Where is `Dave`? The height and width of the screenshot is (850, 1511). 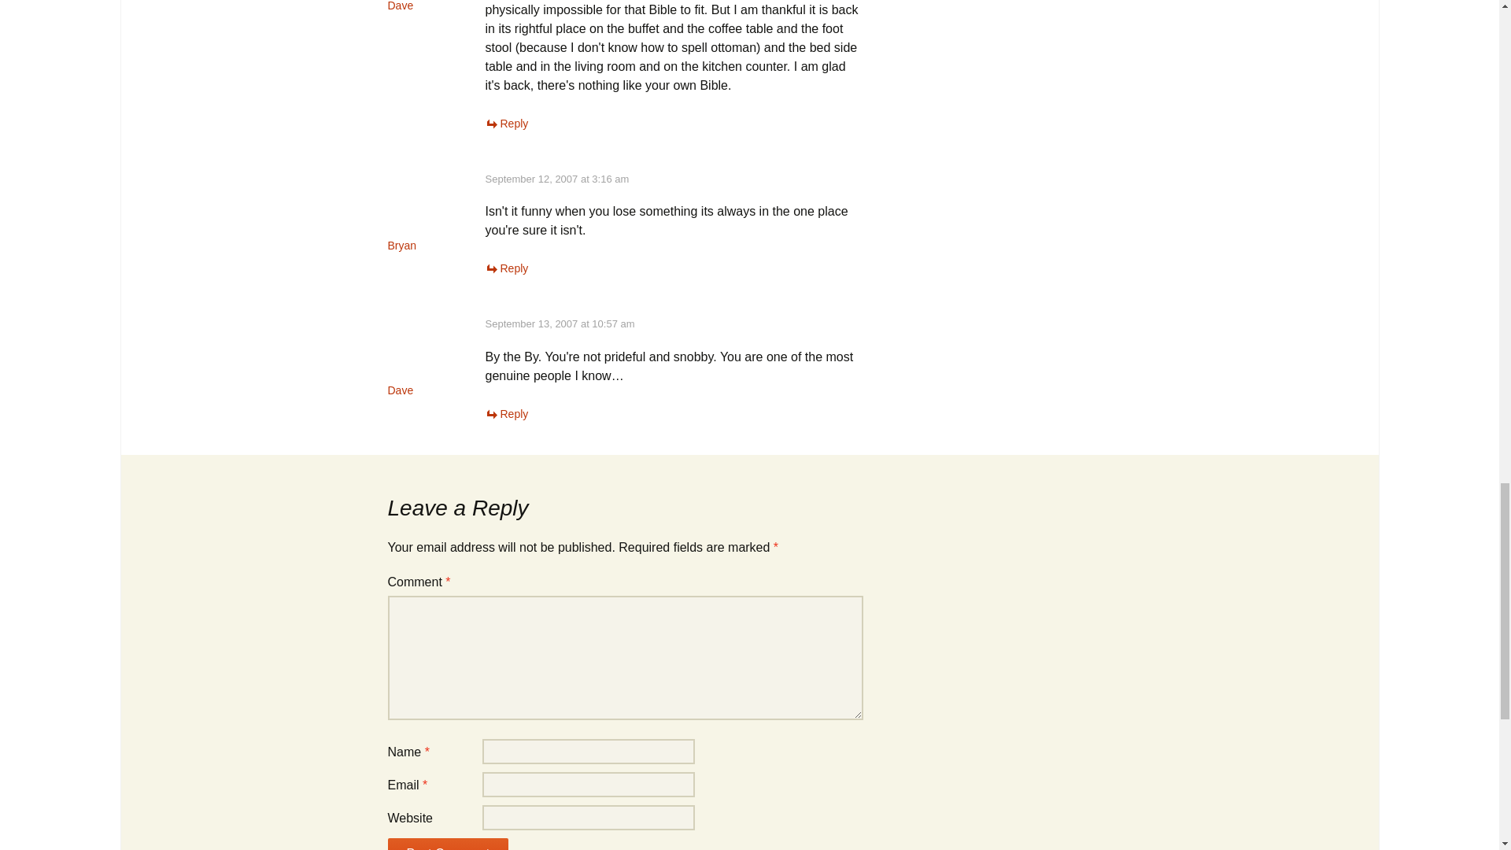
Dave is located at coordinates (400, 6).